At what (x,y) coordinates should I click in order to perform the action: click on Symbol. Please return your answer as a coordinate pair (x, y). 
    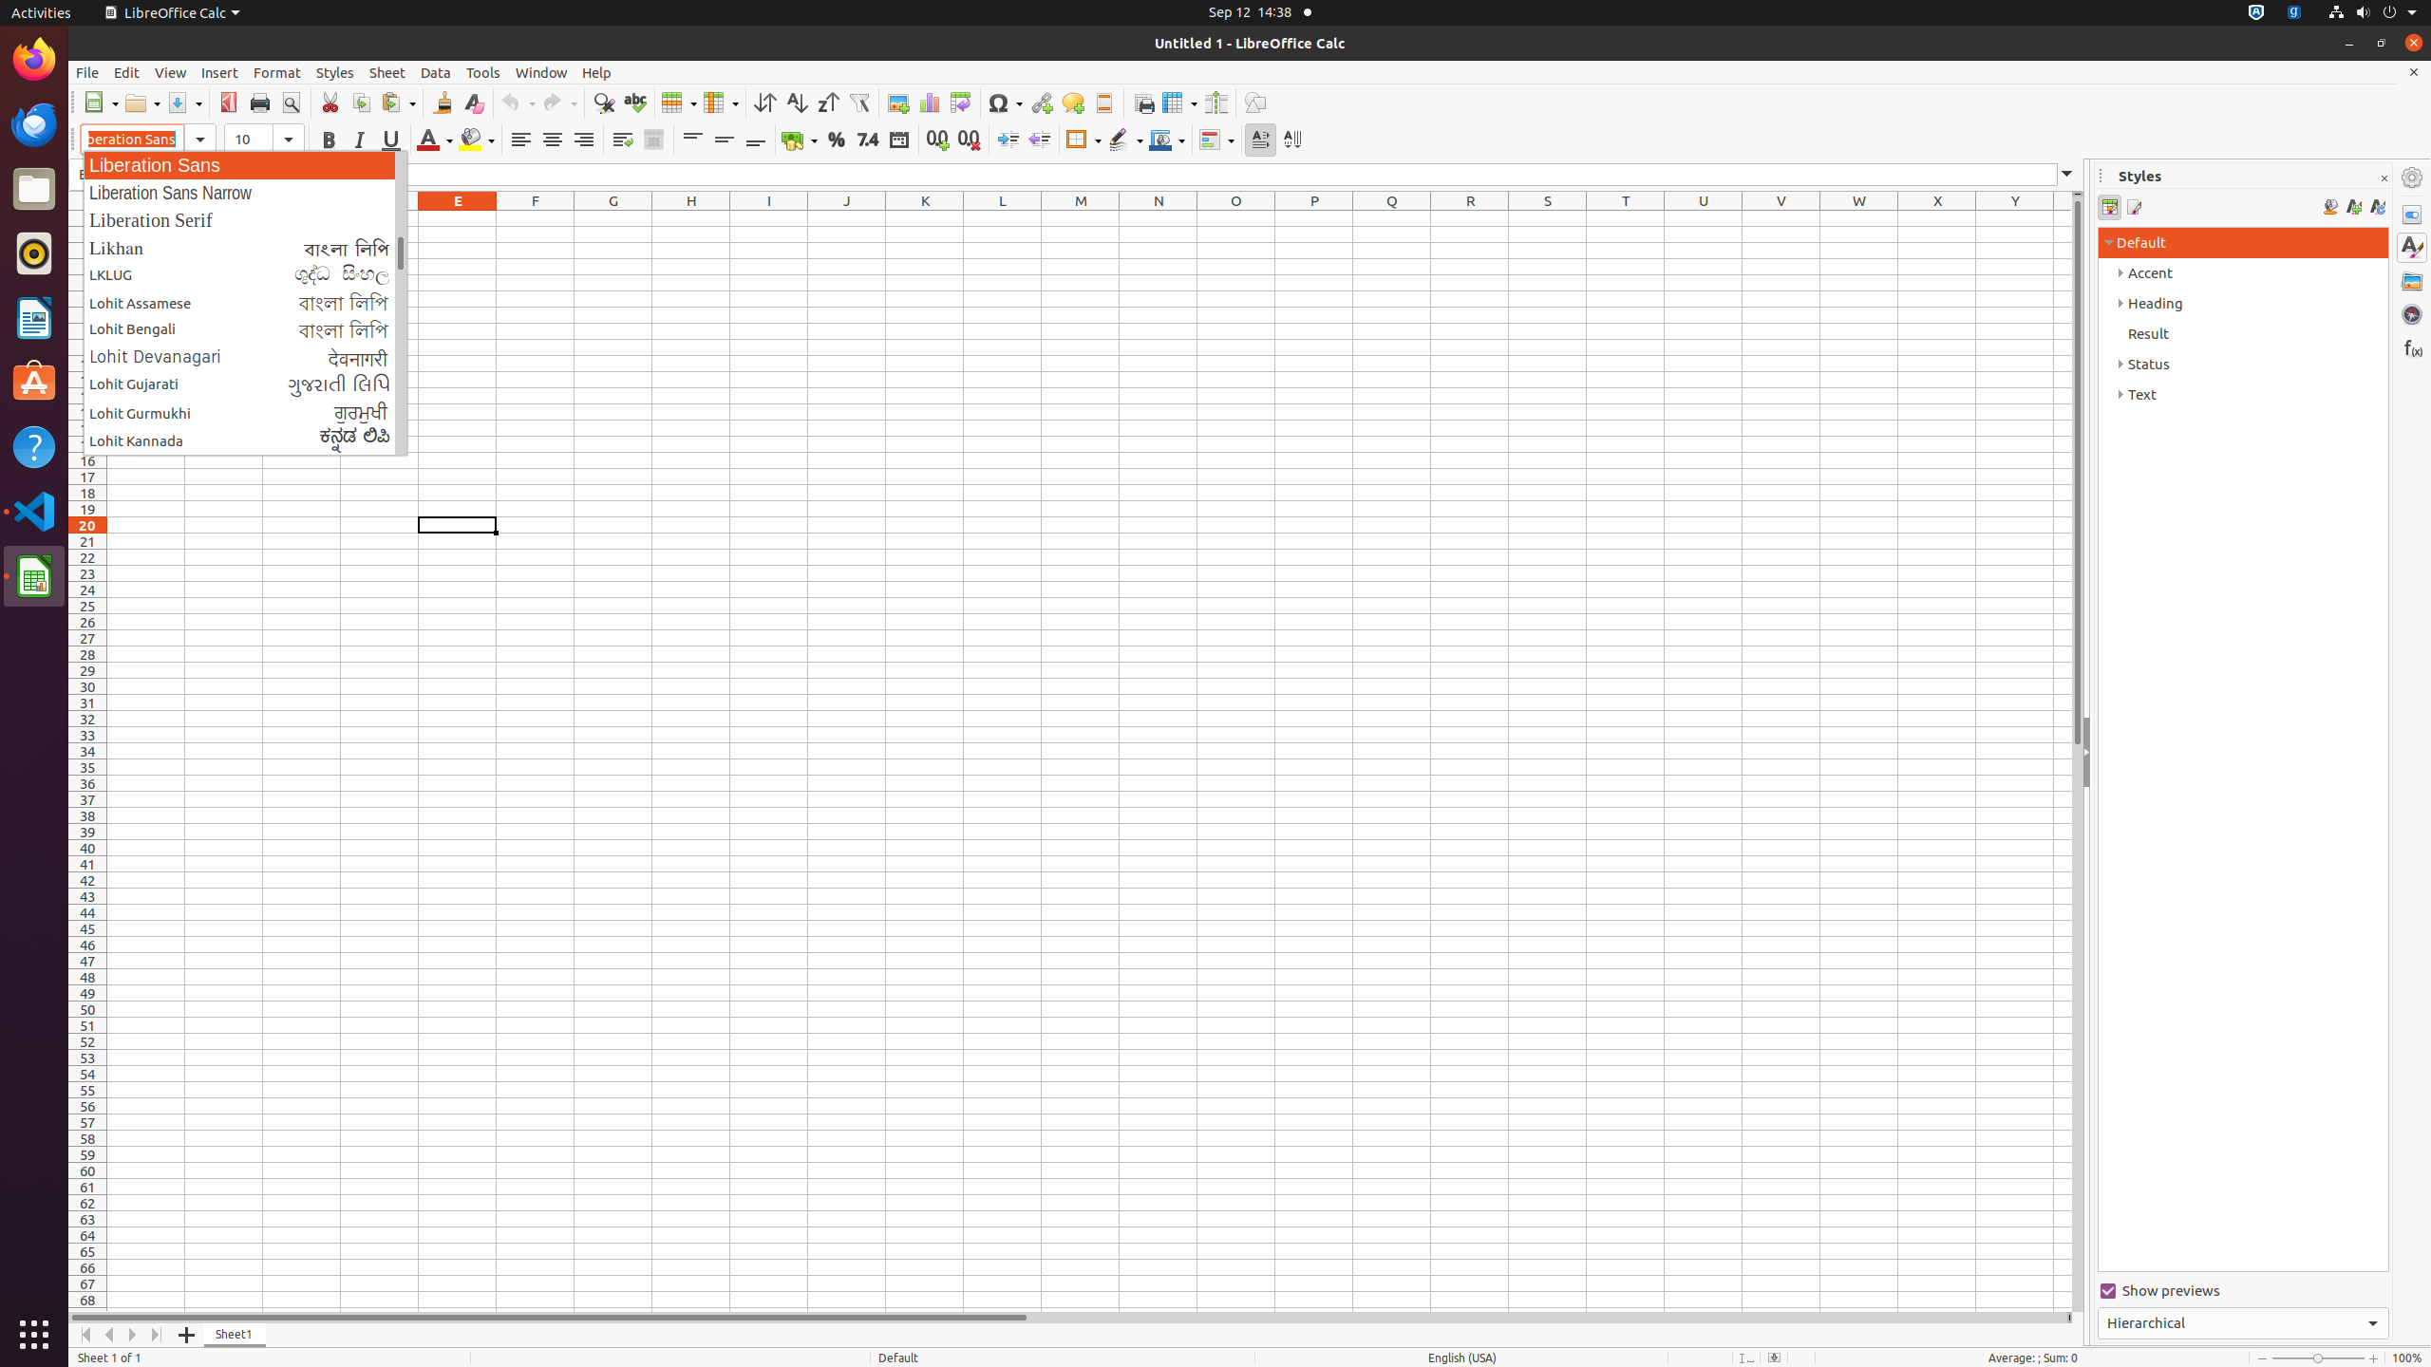
    Looking at the image, I should click on (1005, 103).